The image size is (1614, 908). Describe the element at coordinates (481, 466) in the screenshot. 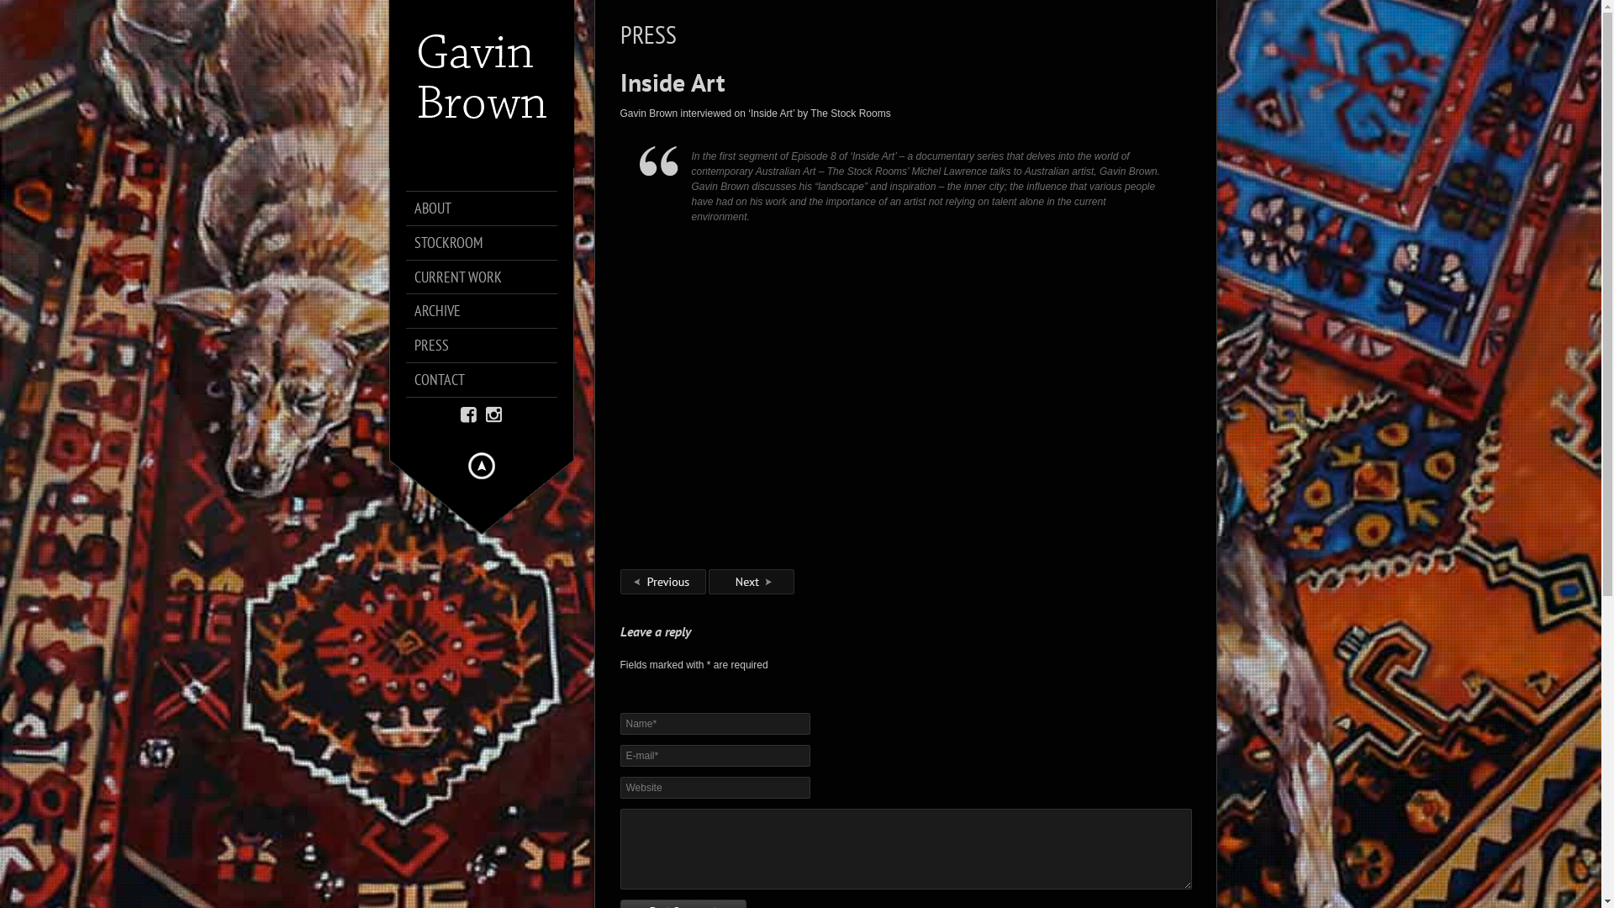

I see `Hide the navigation` at that location.